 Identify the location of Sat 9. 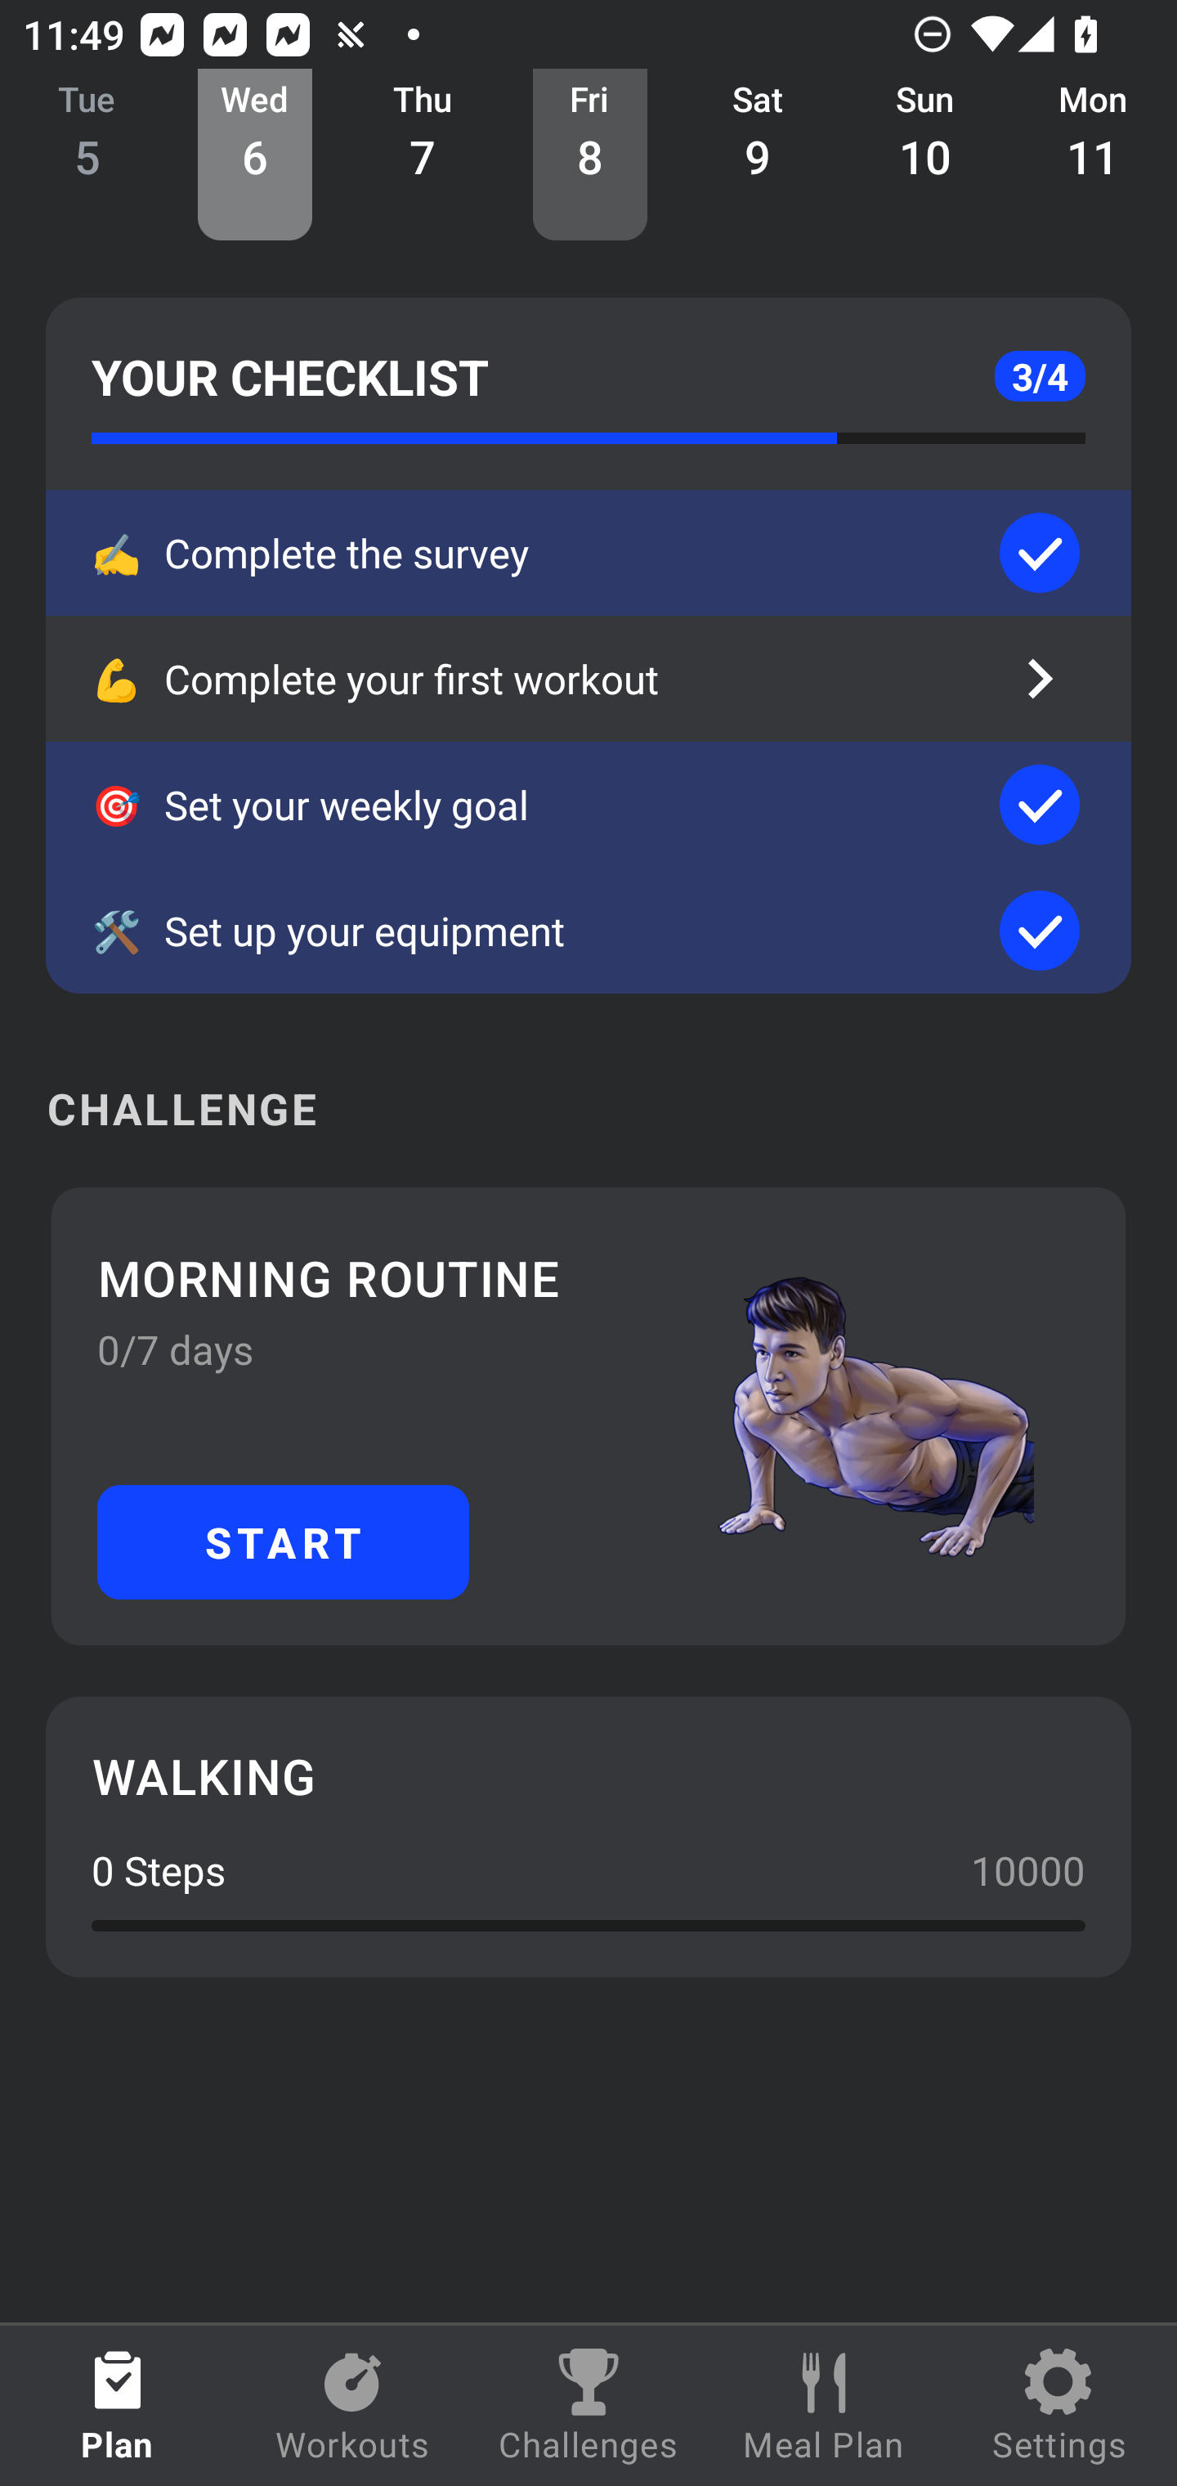
(758, 155).